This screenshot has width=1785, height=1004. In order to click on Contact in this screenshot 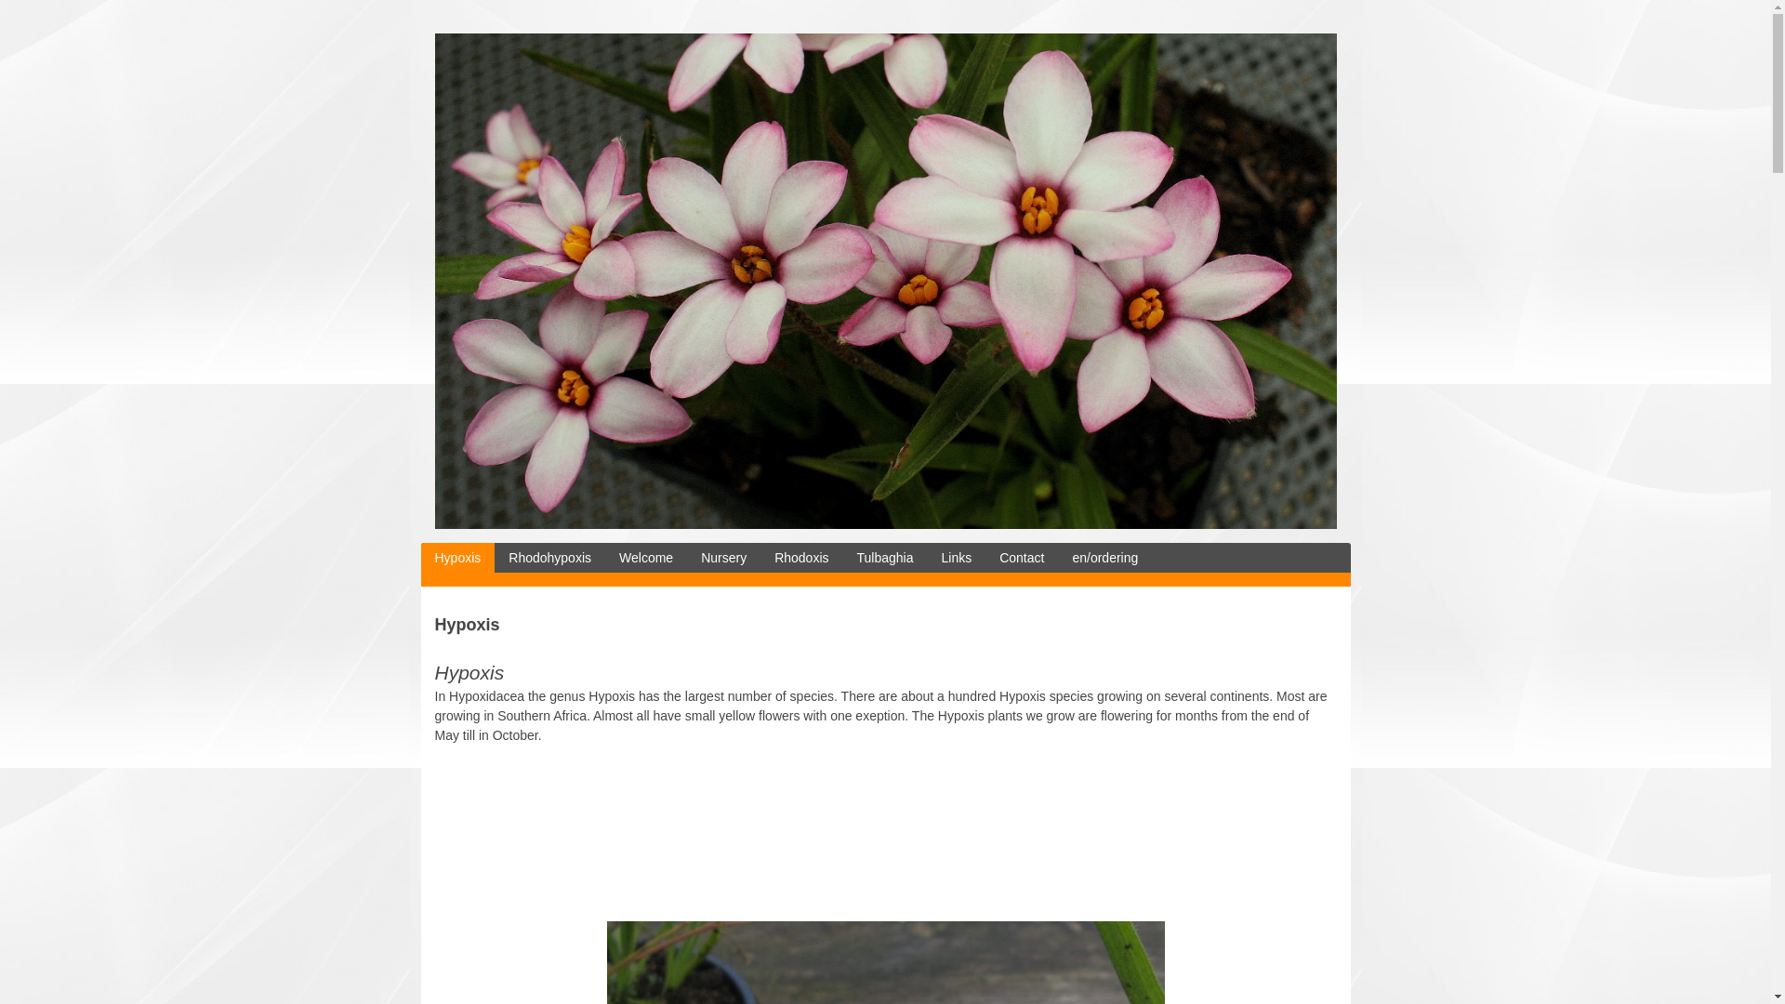, I will do `click(1021, 558)`.